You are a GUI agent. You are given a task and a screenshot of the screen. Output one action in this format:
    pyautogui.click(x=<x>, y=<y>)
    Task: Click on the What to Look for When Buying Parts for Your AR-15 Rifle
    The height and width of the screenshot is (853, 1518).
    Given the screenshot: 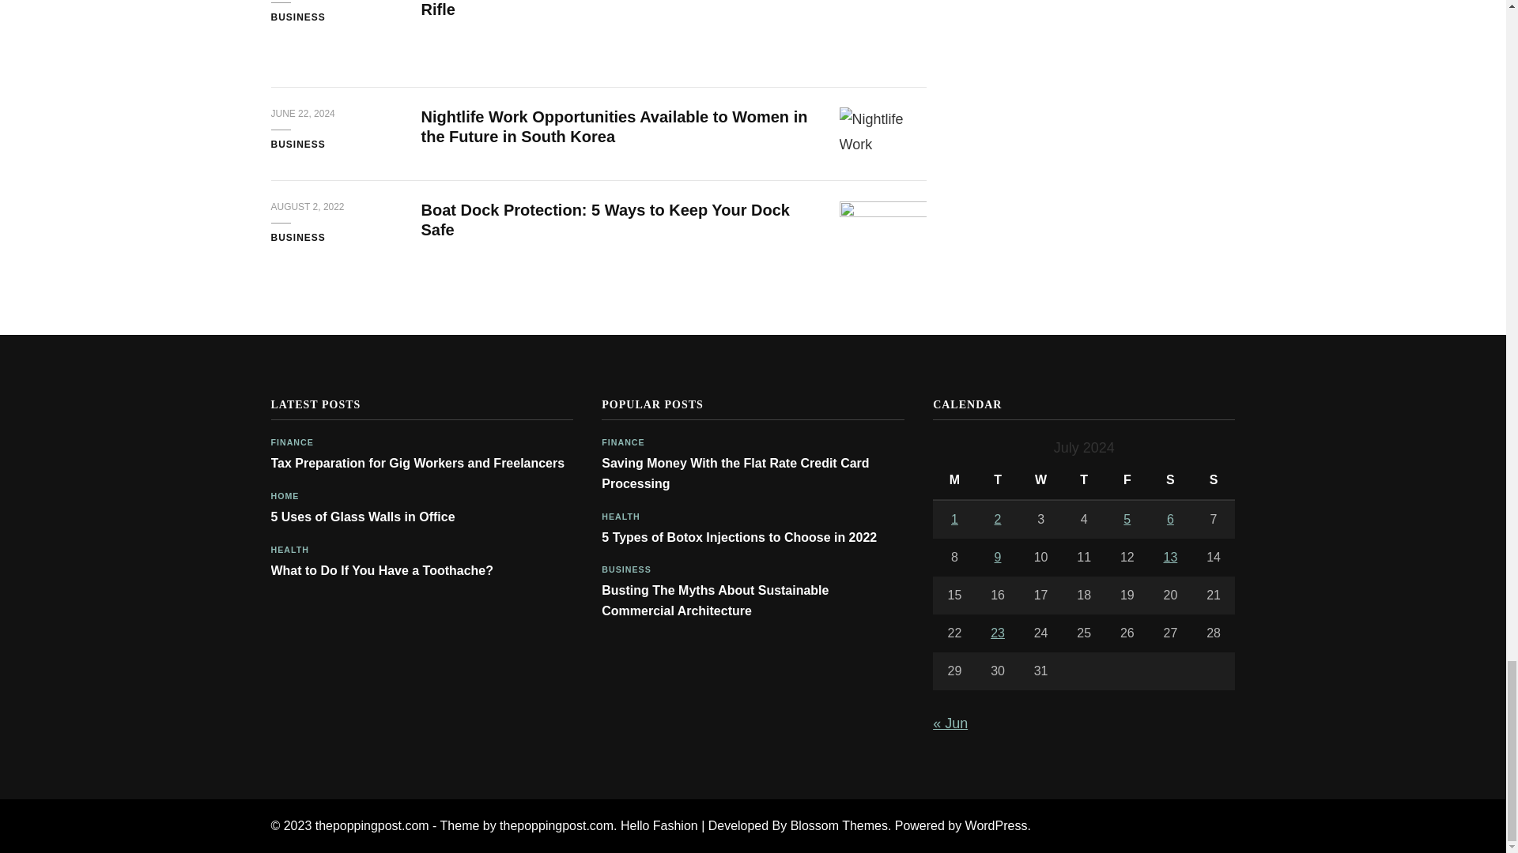 What is the action you would take?
    pyautogui.click(x=614, y=9)
    